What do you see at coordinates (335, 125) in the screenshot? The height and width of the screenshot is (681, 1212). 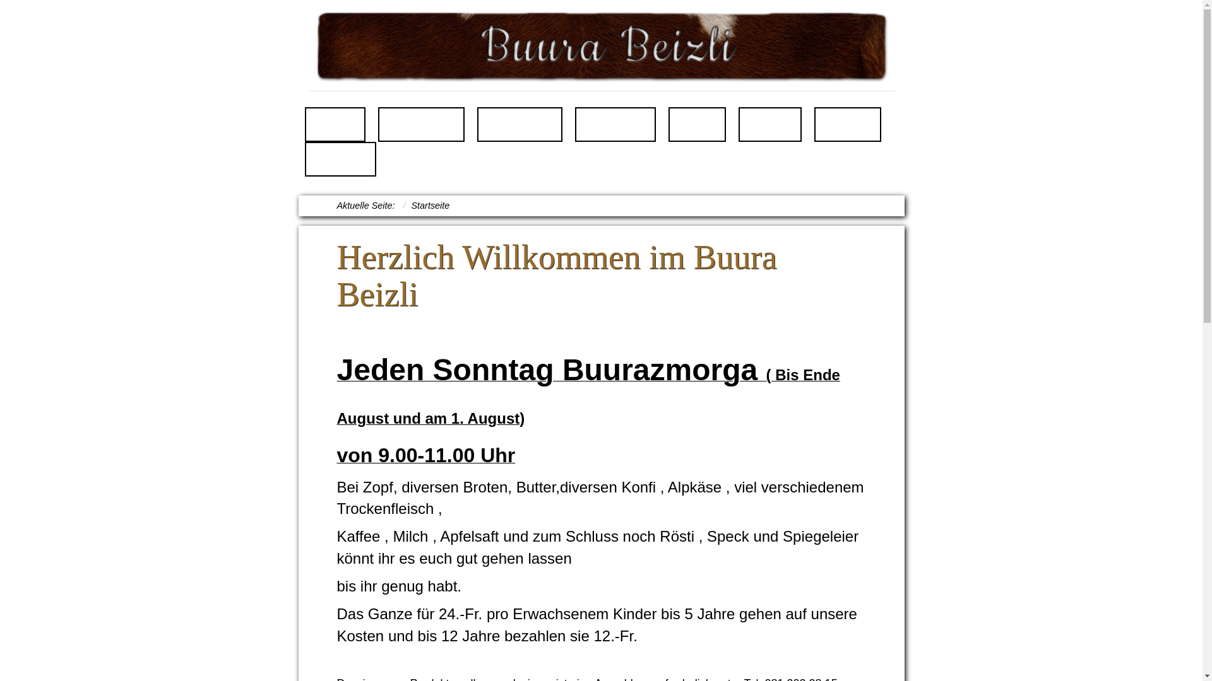 I see `Home` at bounding box center [335, 125].